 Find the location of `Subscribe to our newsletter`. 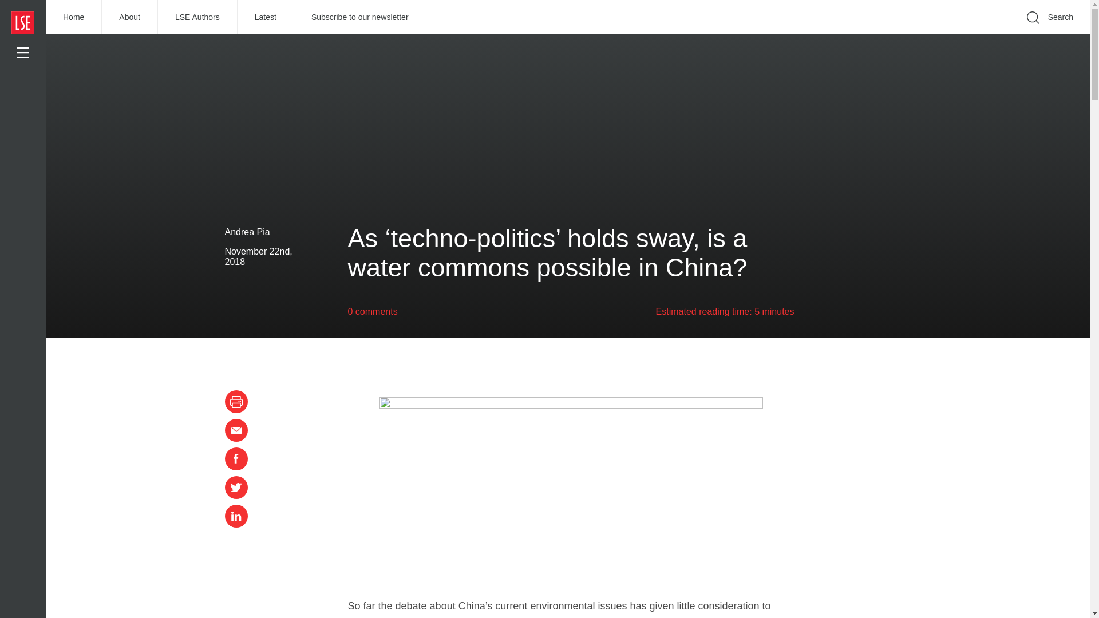

Subscribe to our newsletter is located at coordinates (360, 17).